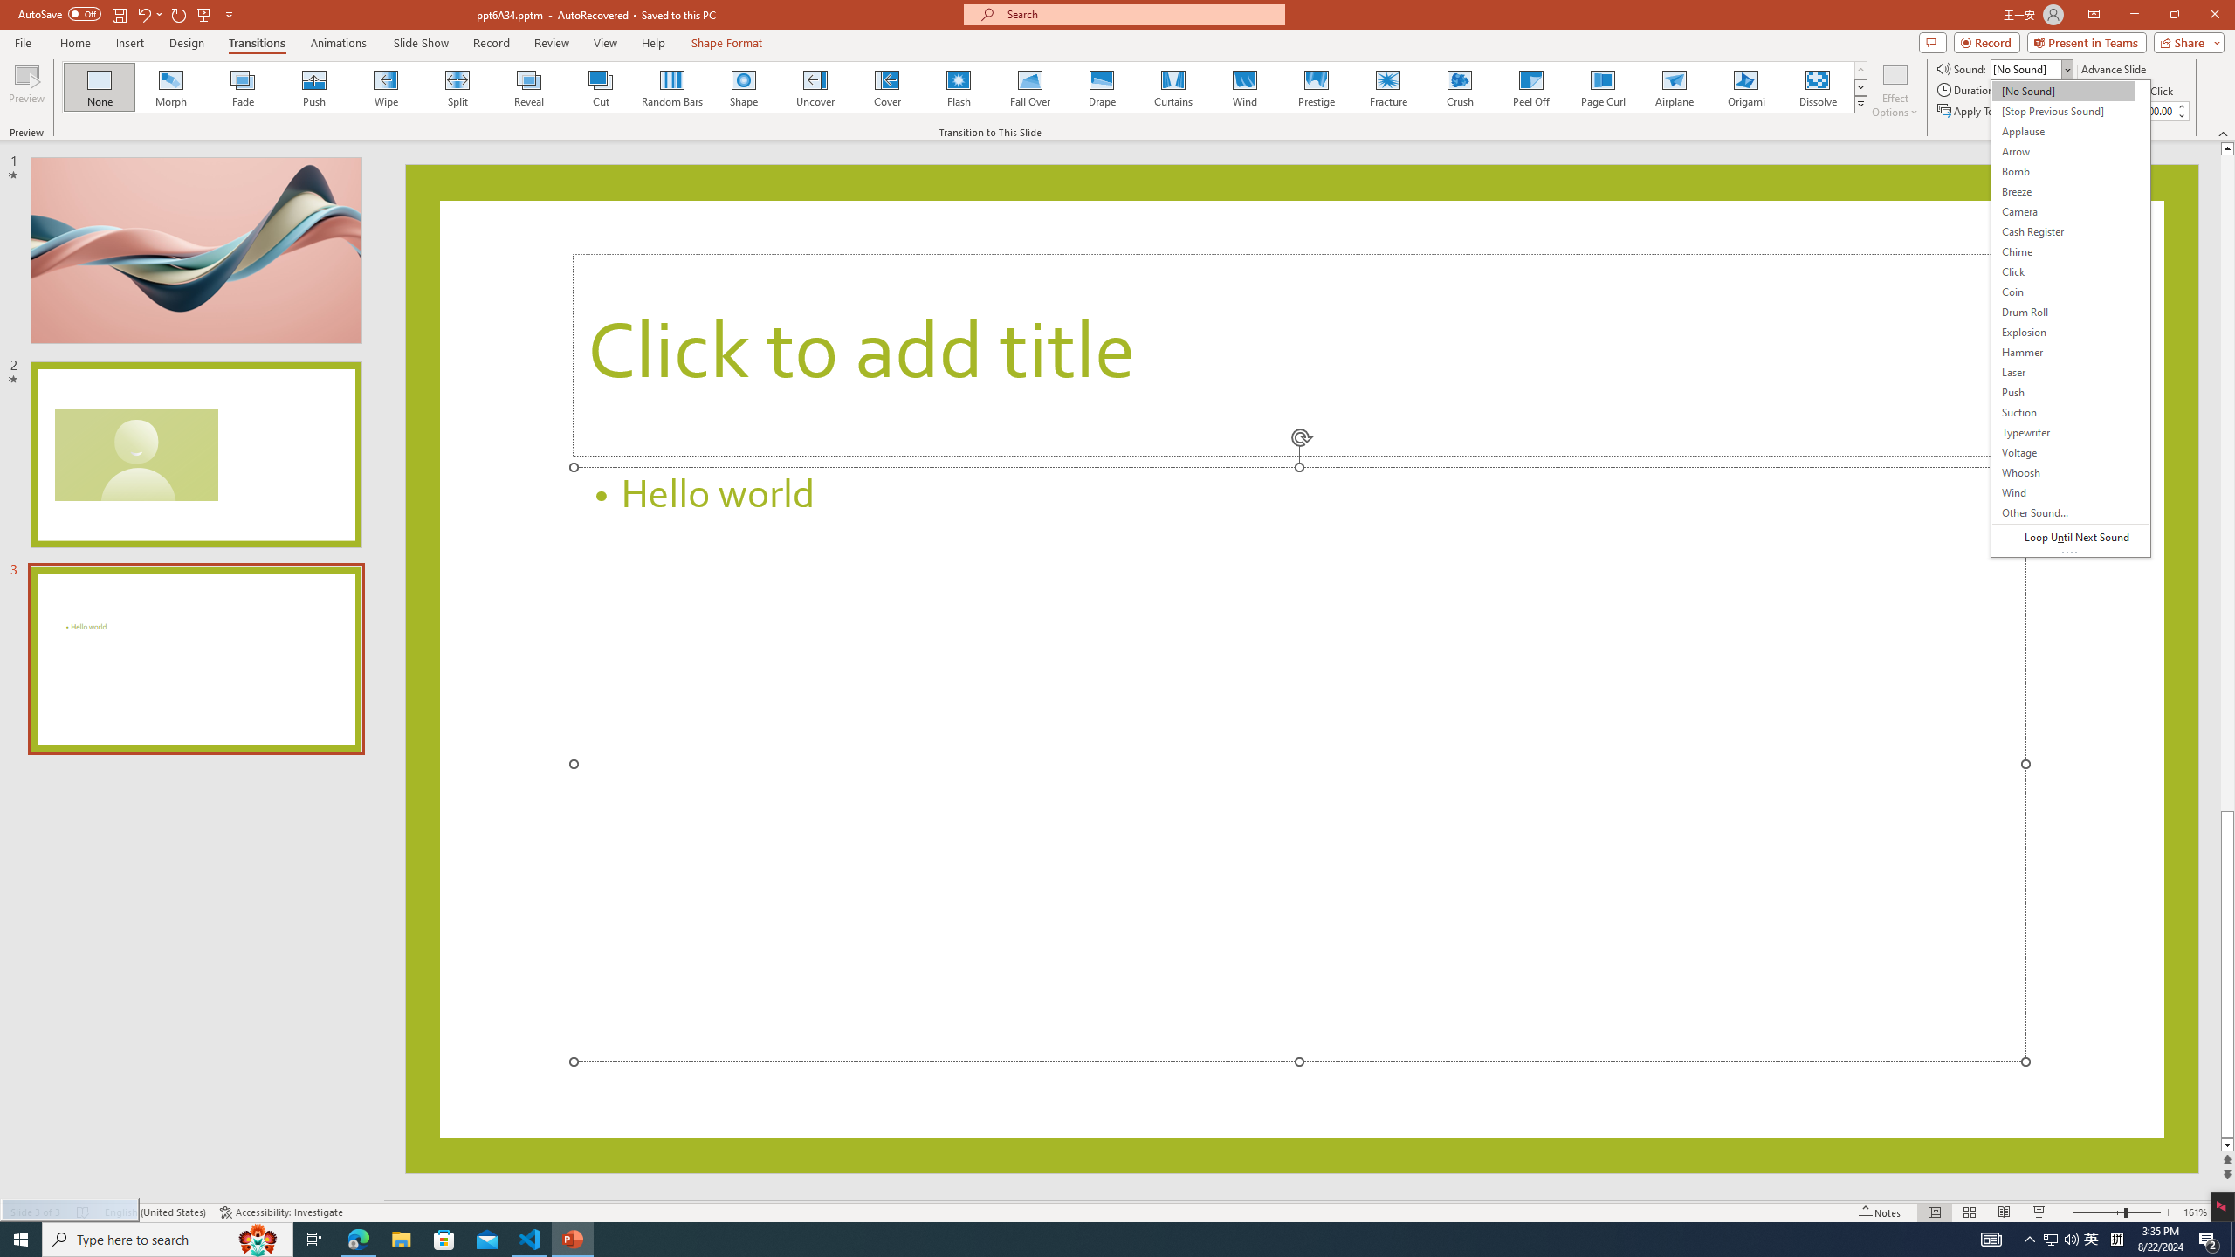 This screenshot has height=1257, width=2235. What do you see at coordinates (2070, 318) in the screenshot?
I see `Sound:` at bounding box center [2070, 318].